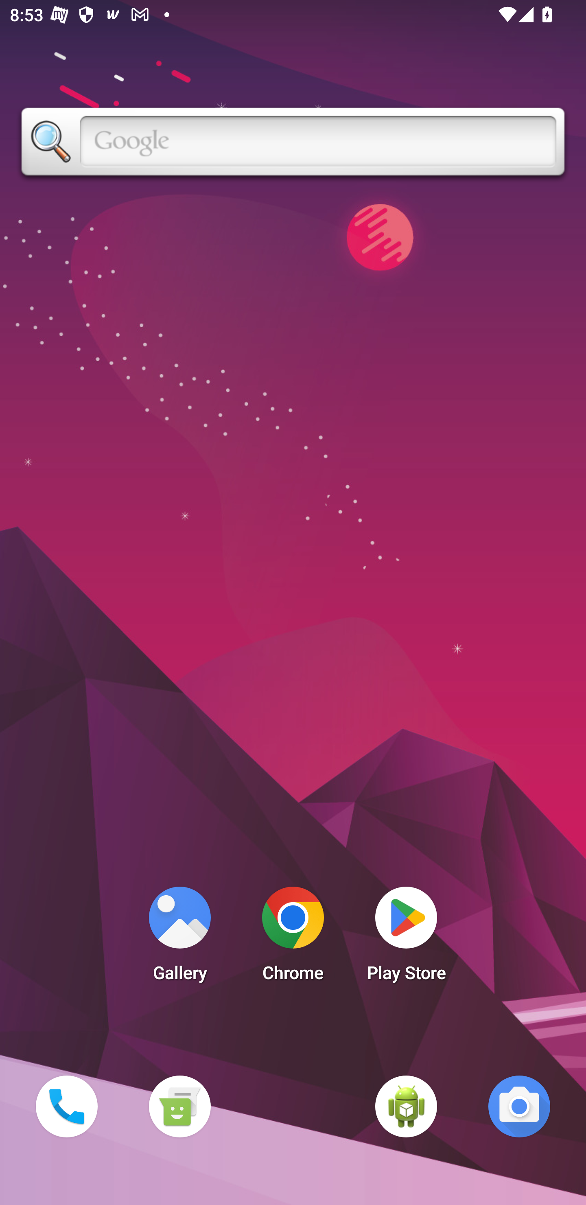 This screenshot has height=1205, width=586. What do you see at coordinates (406, 938) in the screenshot?
I see `Play Store` at bounding box center [406, 938].